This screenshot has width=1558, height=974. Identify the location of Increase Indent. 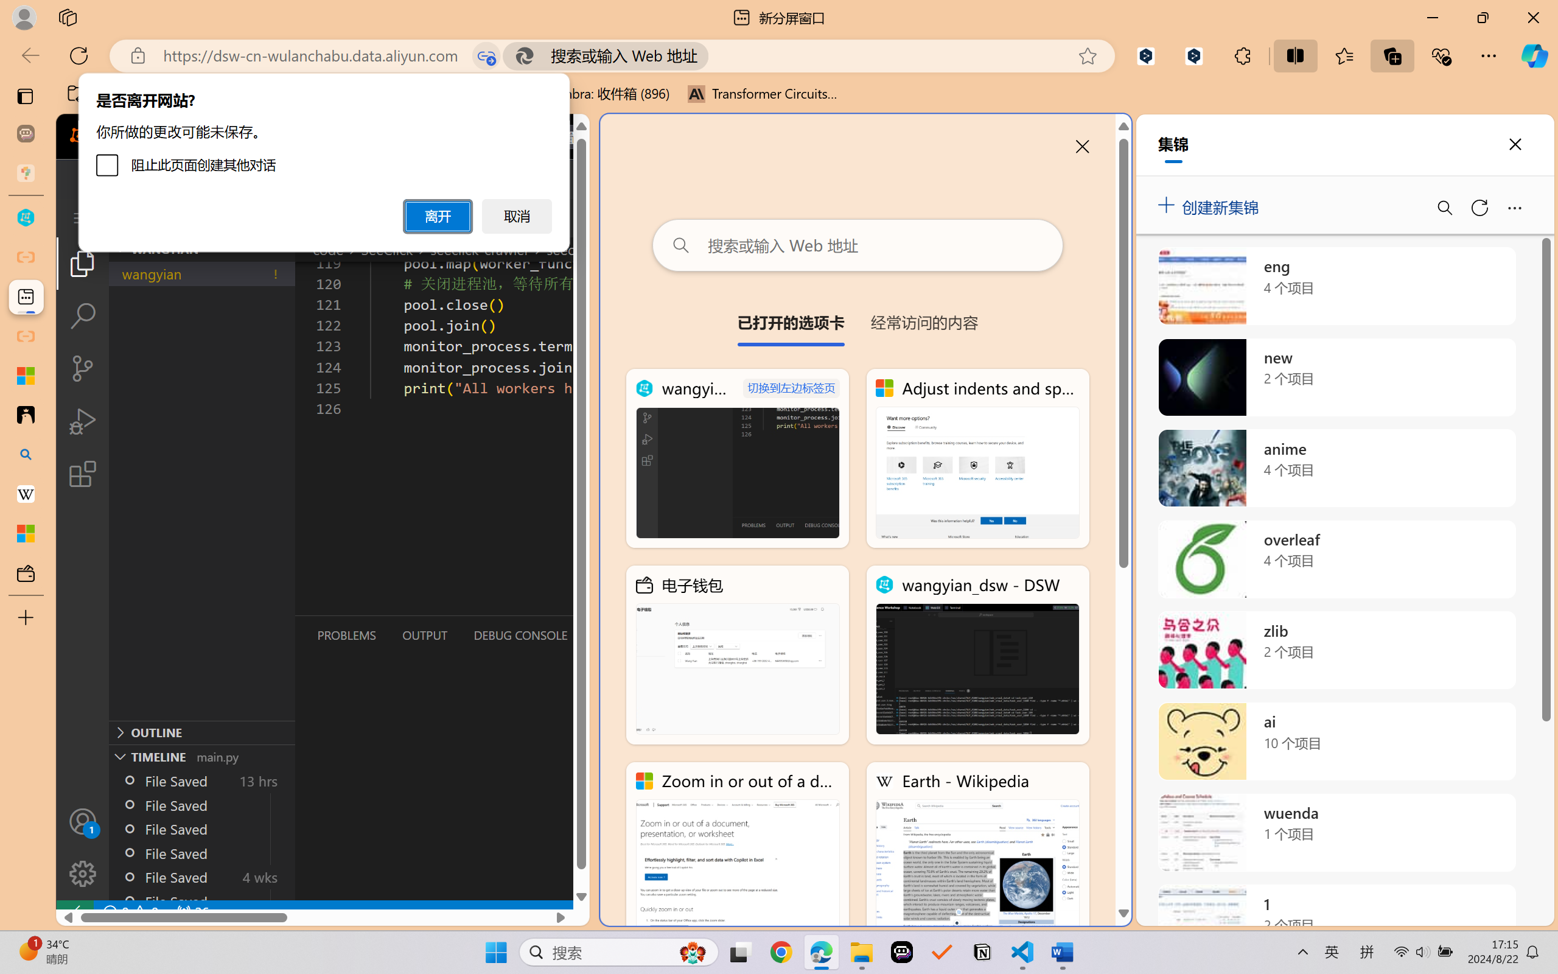
(442, 59).